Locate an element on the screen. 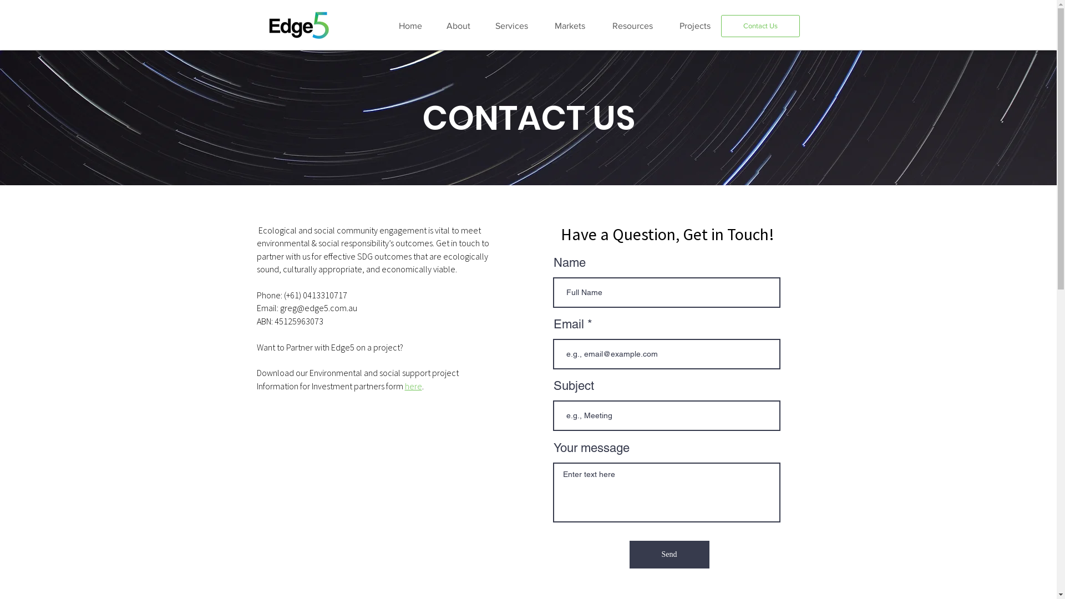 The image size is (1065, 599). Home is located at coordinates (410, 26).